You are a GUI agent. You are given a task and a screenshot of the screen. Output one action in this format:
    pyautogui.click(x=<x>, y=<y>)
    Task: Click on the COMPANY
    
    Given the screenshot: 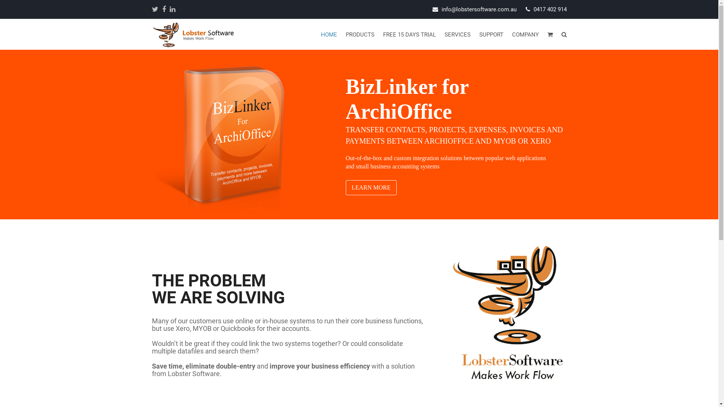 What is the action you would take?
    pyautogui.click(x=525, y=35)
    